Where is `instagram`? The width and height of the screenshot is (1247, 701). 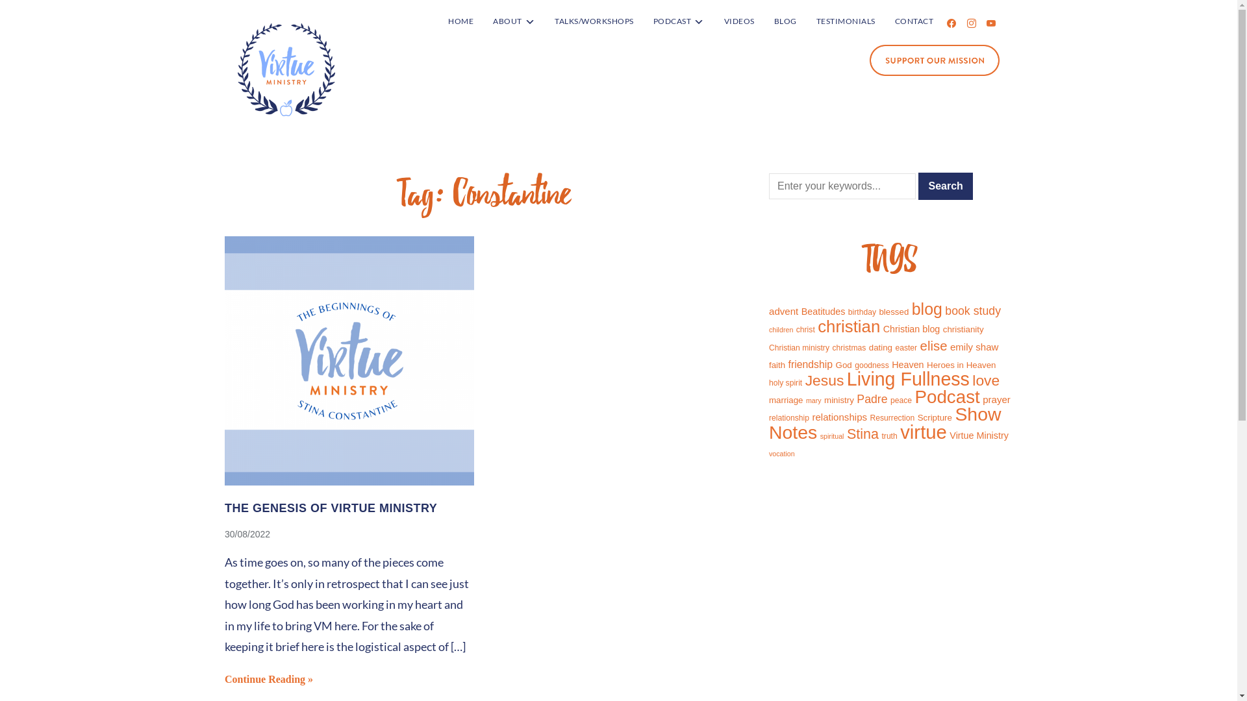
instagram is located at coordinates (971, 22).